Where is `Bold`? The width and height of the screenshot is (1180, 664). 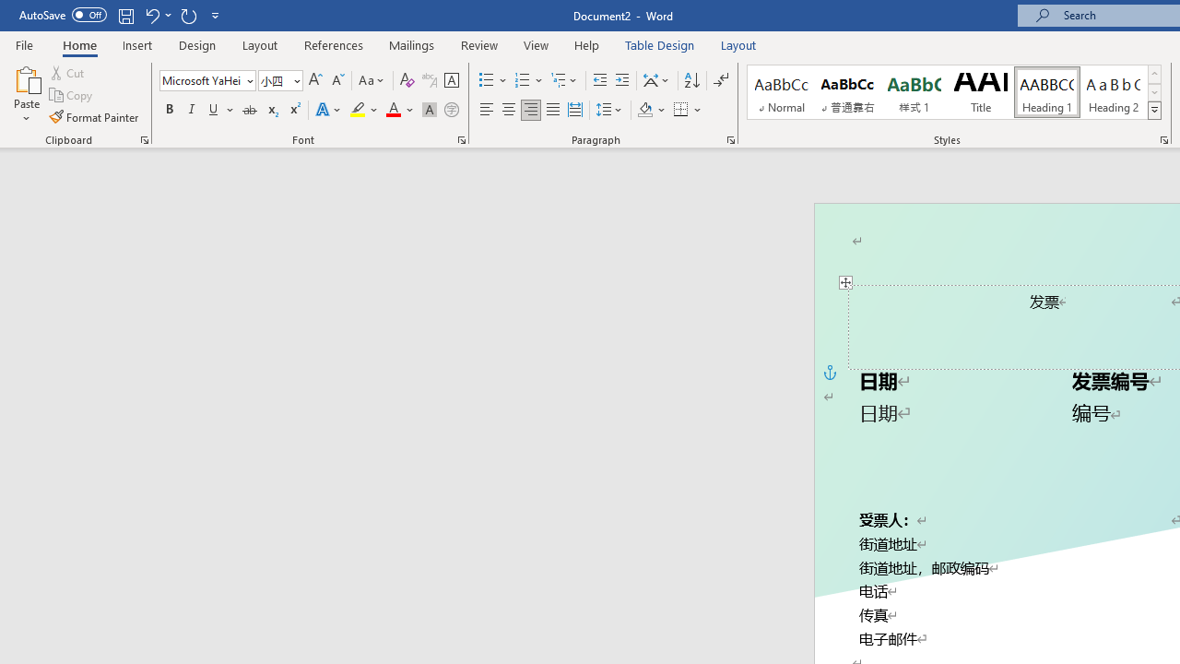 Bold is located at coordinates (169, 111).